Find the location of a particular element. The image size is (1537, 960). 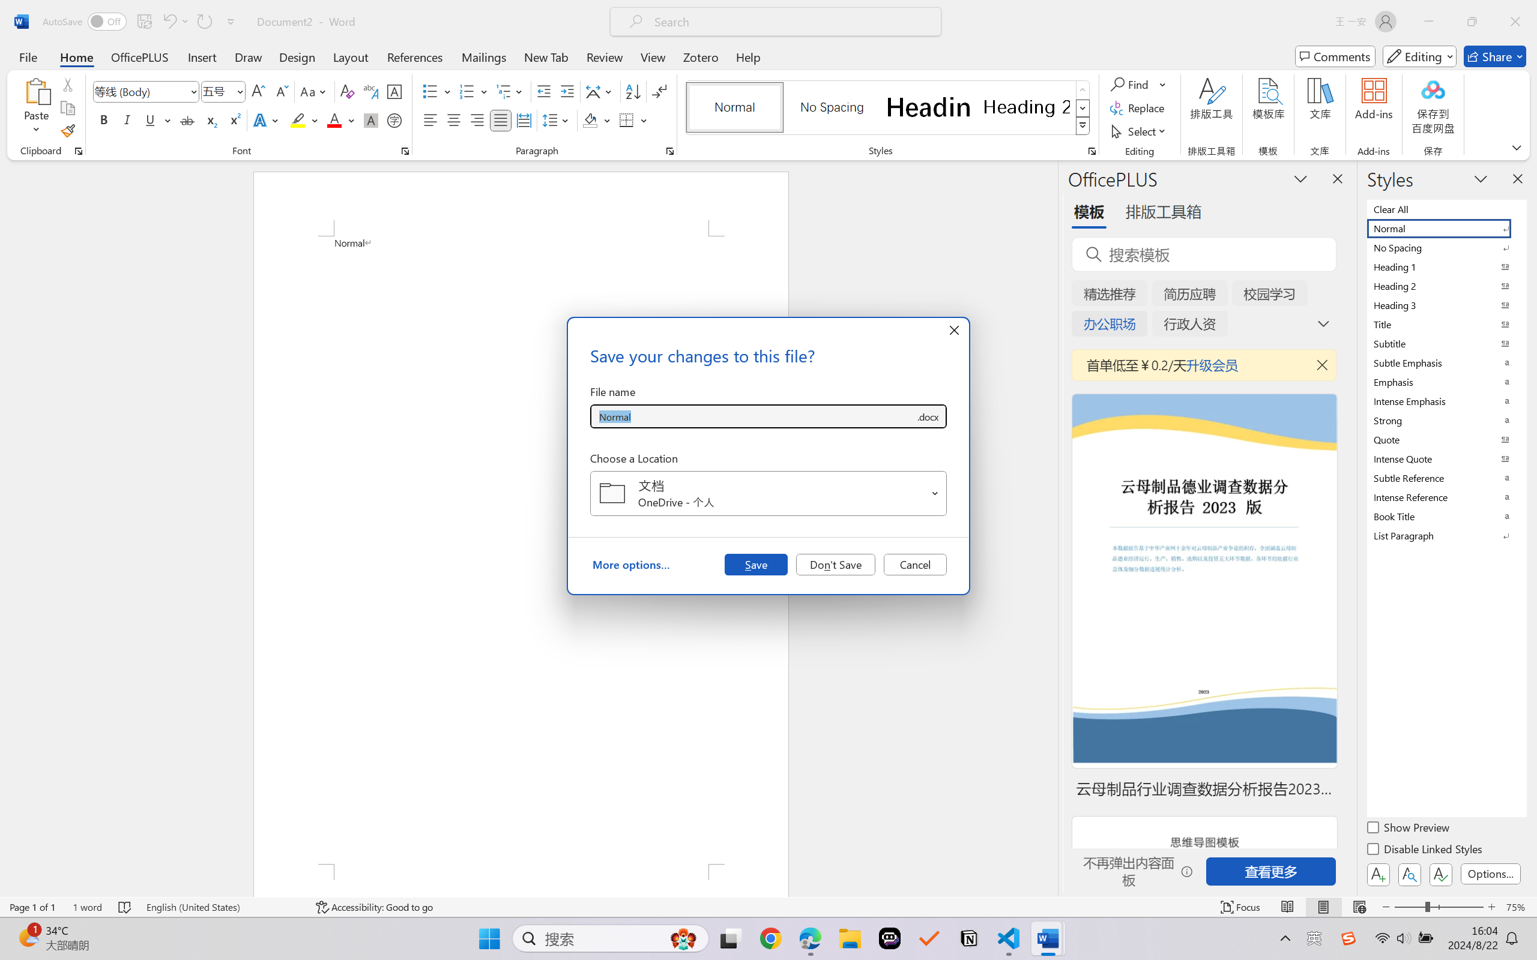

Subtitle is located at coordinates (1446, 343).